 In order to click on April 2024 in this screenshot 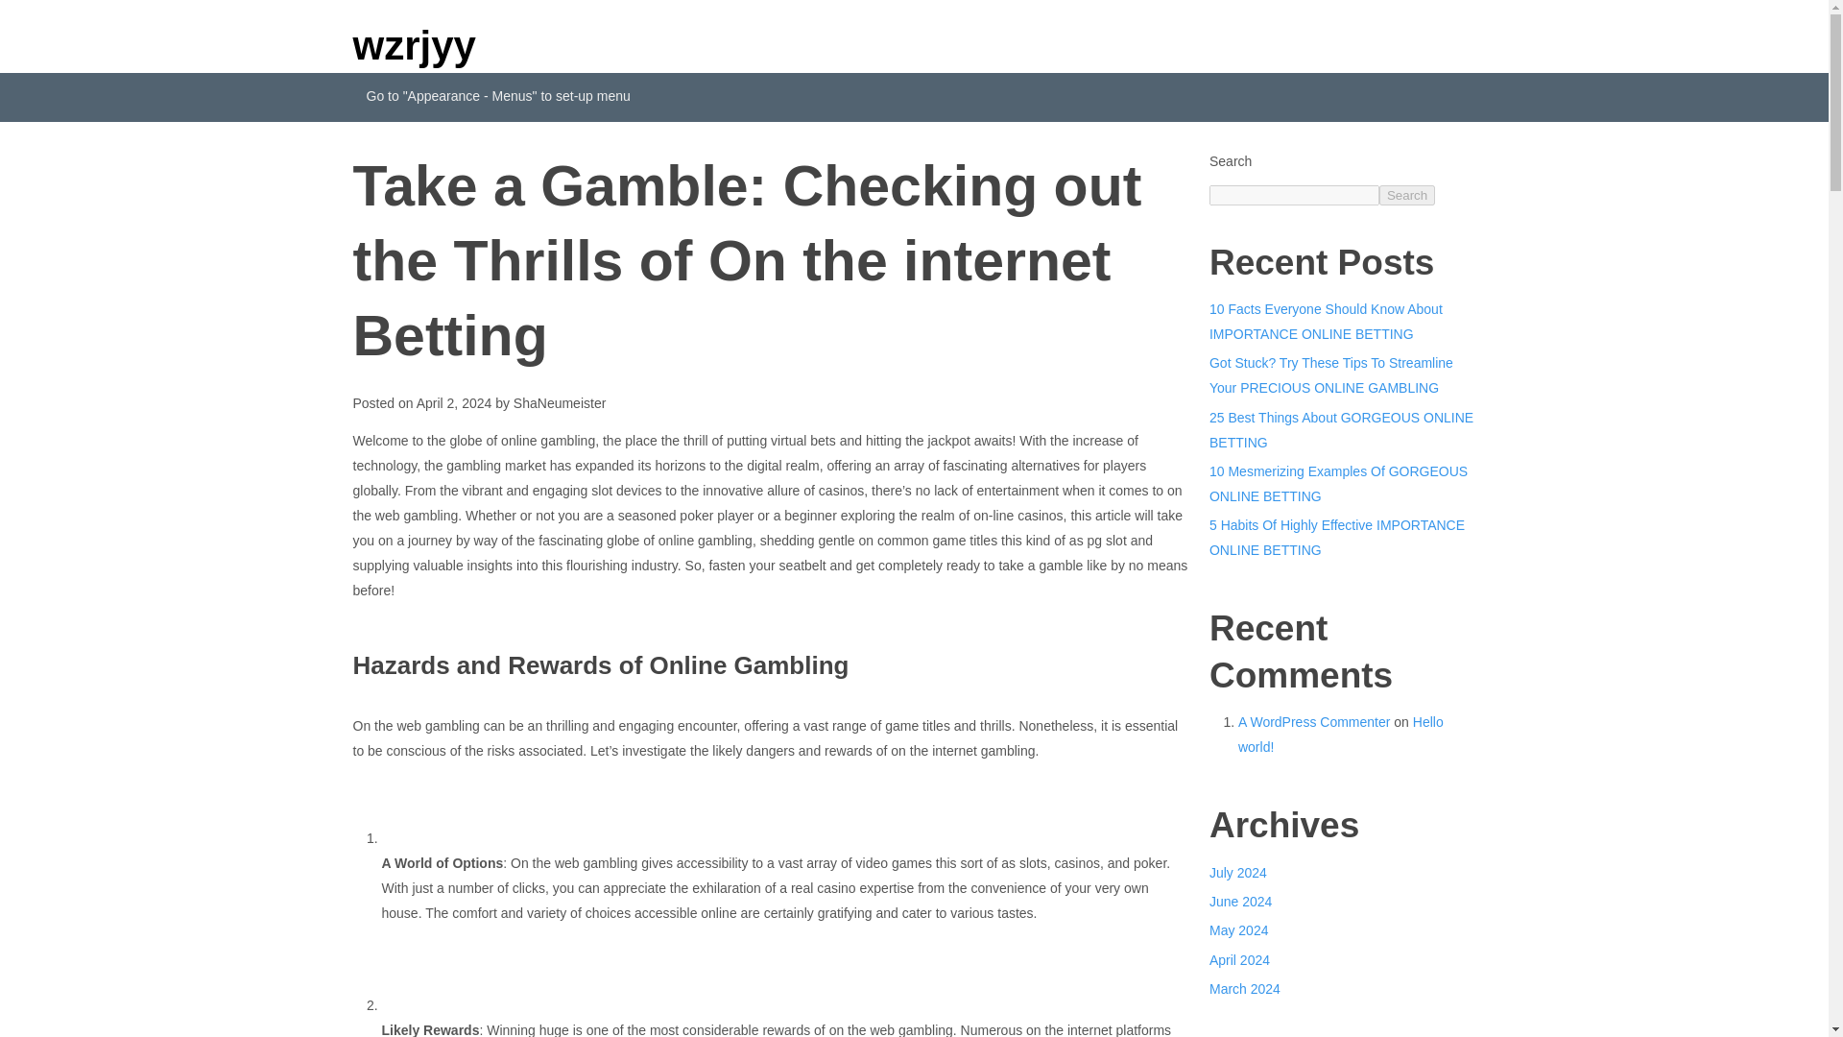, I will do `click(1238, 960)`.